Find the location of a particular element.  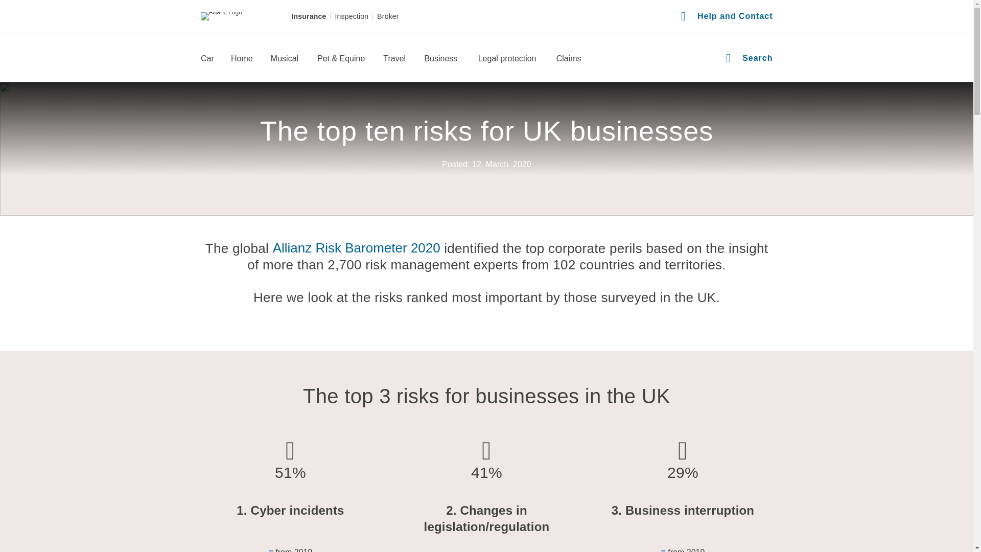

Musical is located at coordinates (285, 59).